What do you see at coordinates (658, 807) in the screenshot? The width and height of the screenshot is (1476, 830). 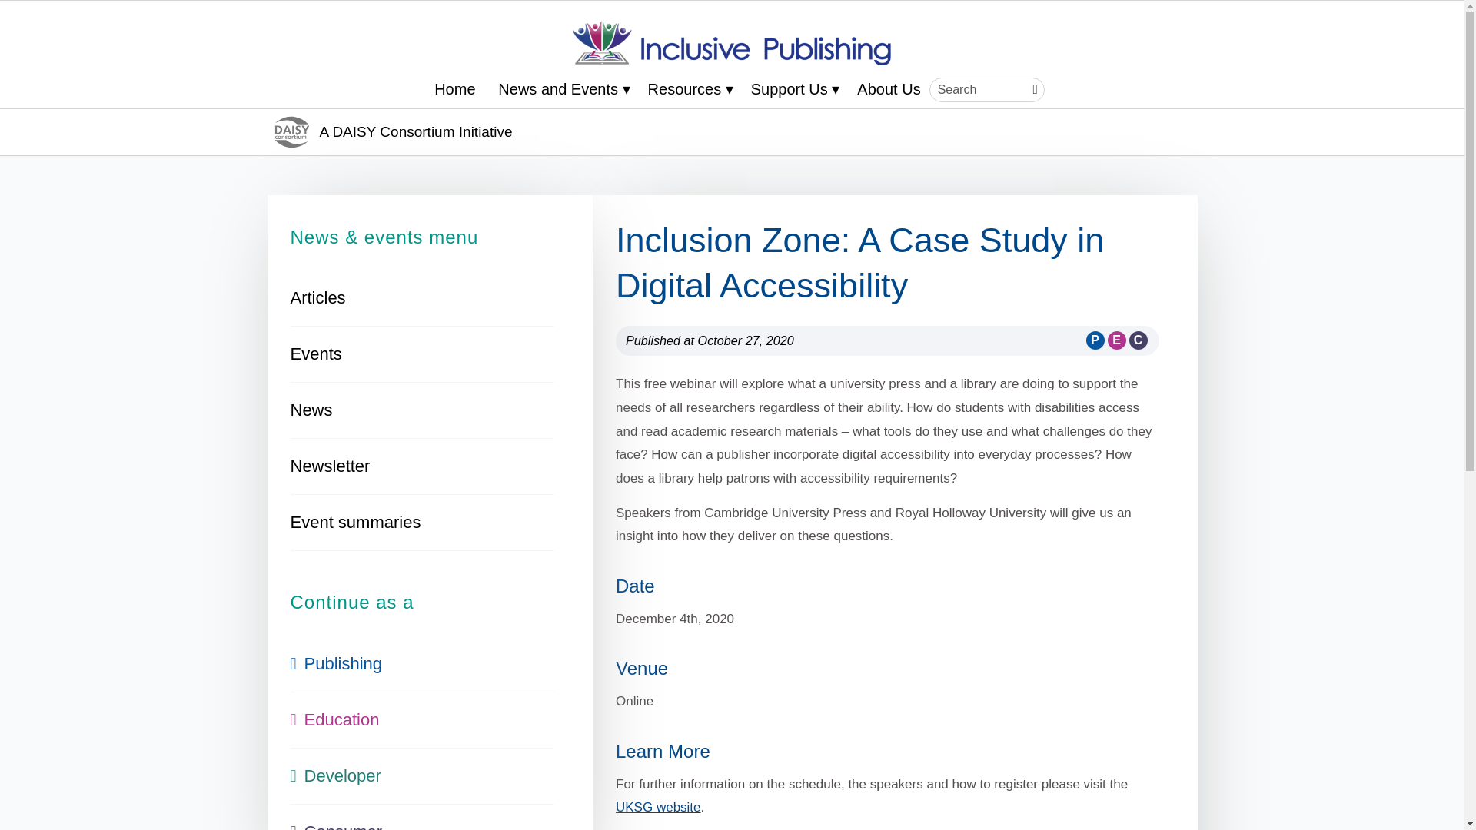 I see `UKSG website` at bounding box center [658, 807].